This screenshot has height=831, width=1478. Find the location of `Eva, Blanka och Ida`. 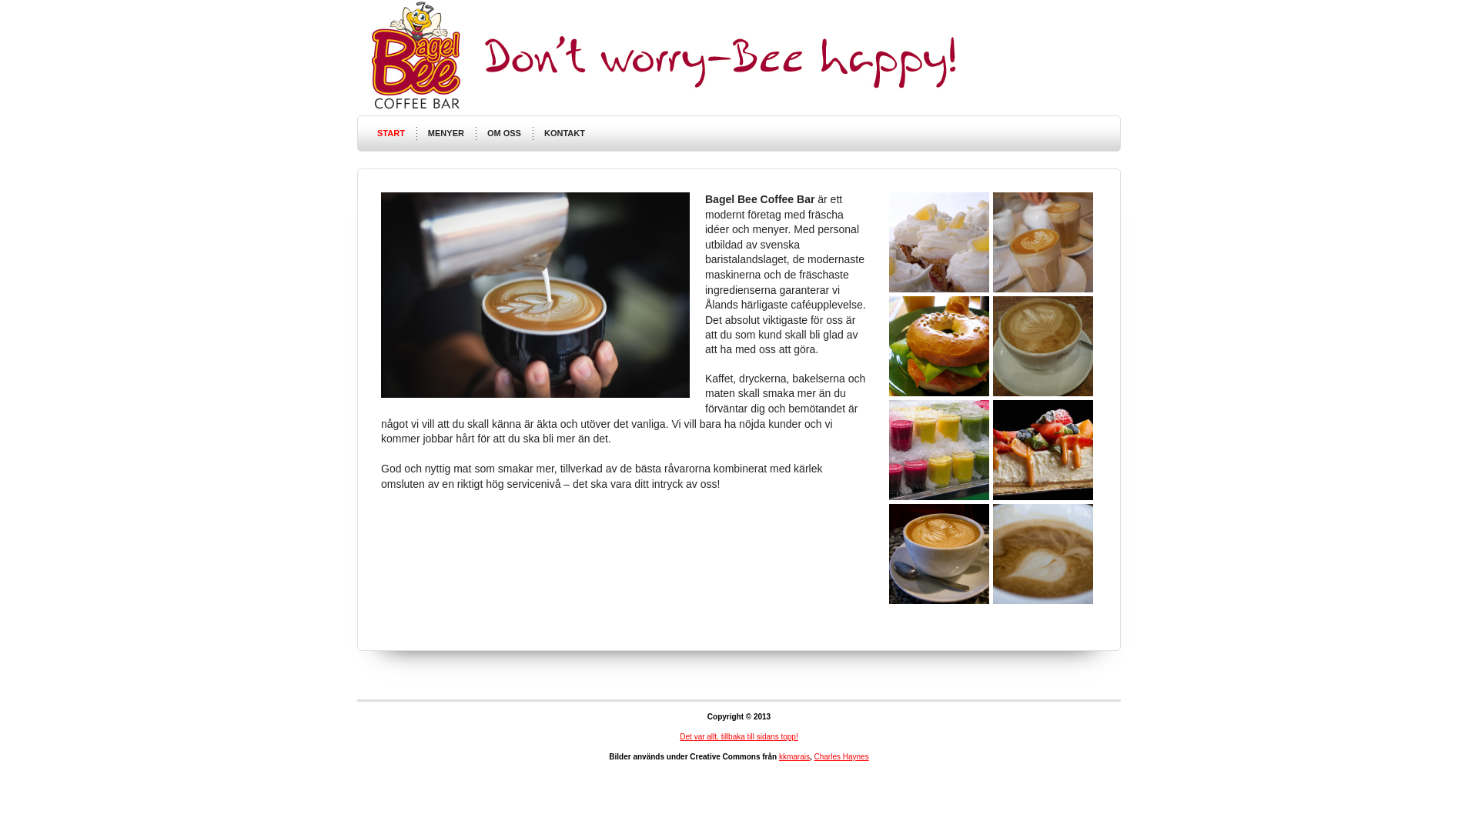

Eva, Blanka och Ida is located at coordinates (536, 295).